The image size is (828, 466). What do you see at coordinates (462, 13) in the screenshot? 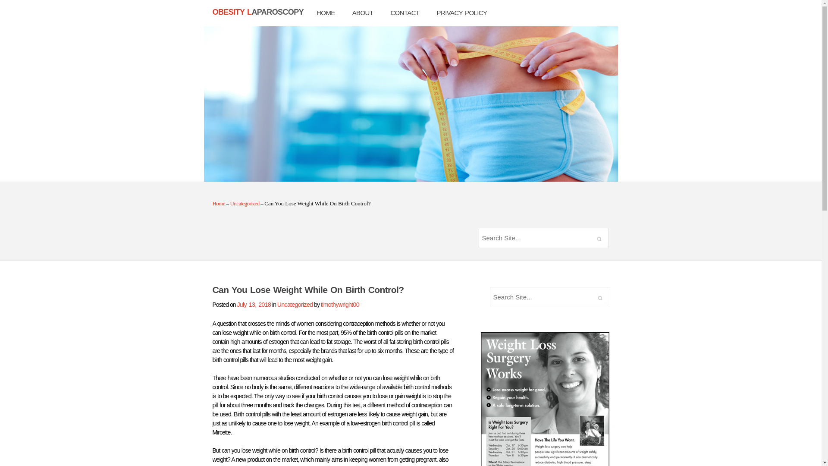
I see `PRIVACY POLICY` at bounding box center [462, 13].